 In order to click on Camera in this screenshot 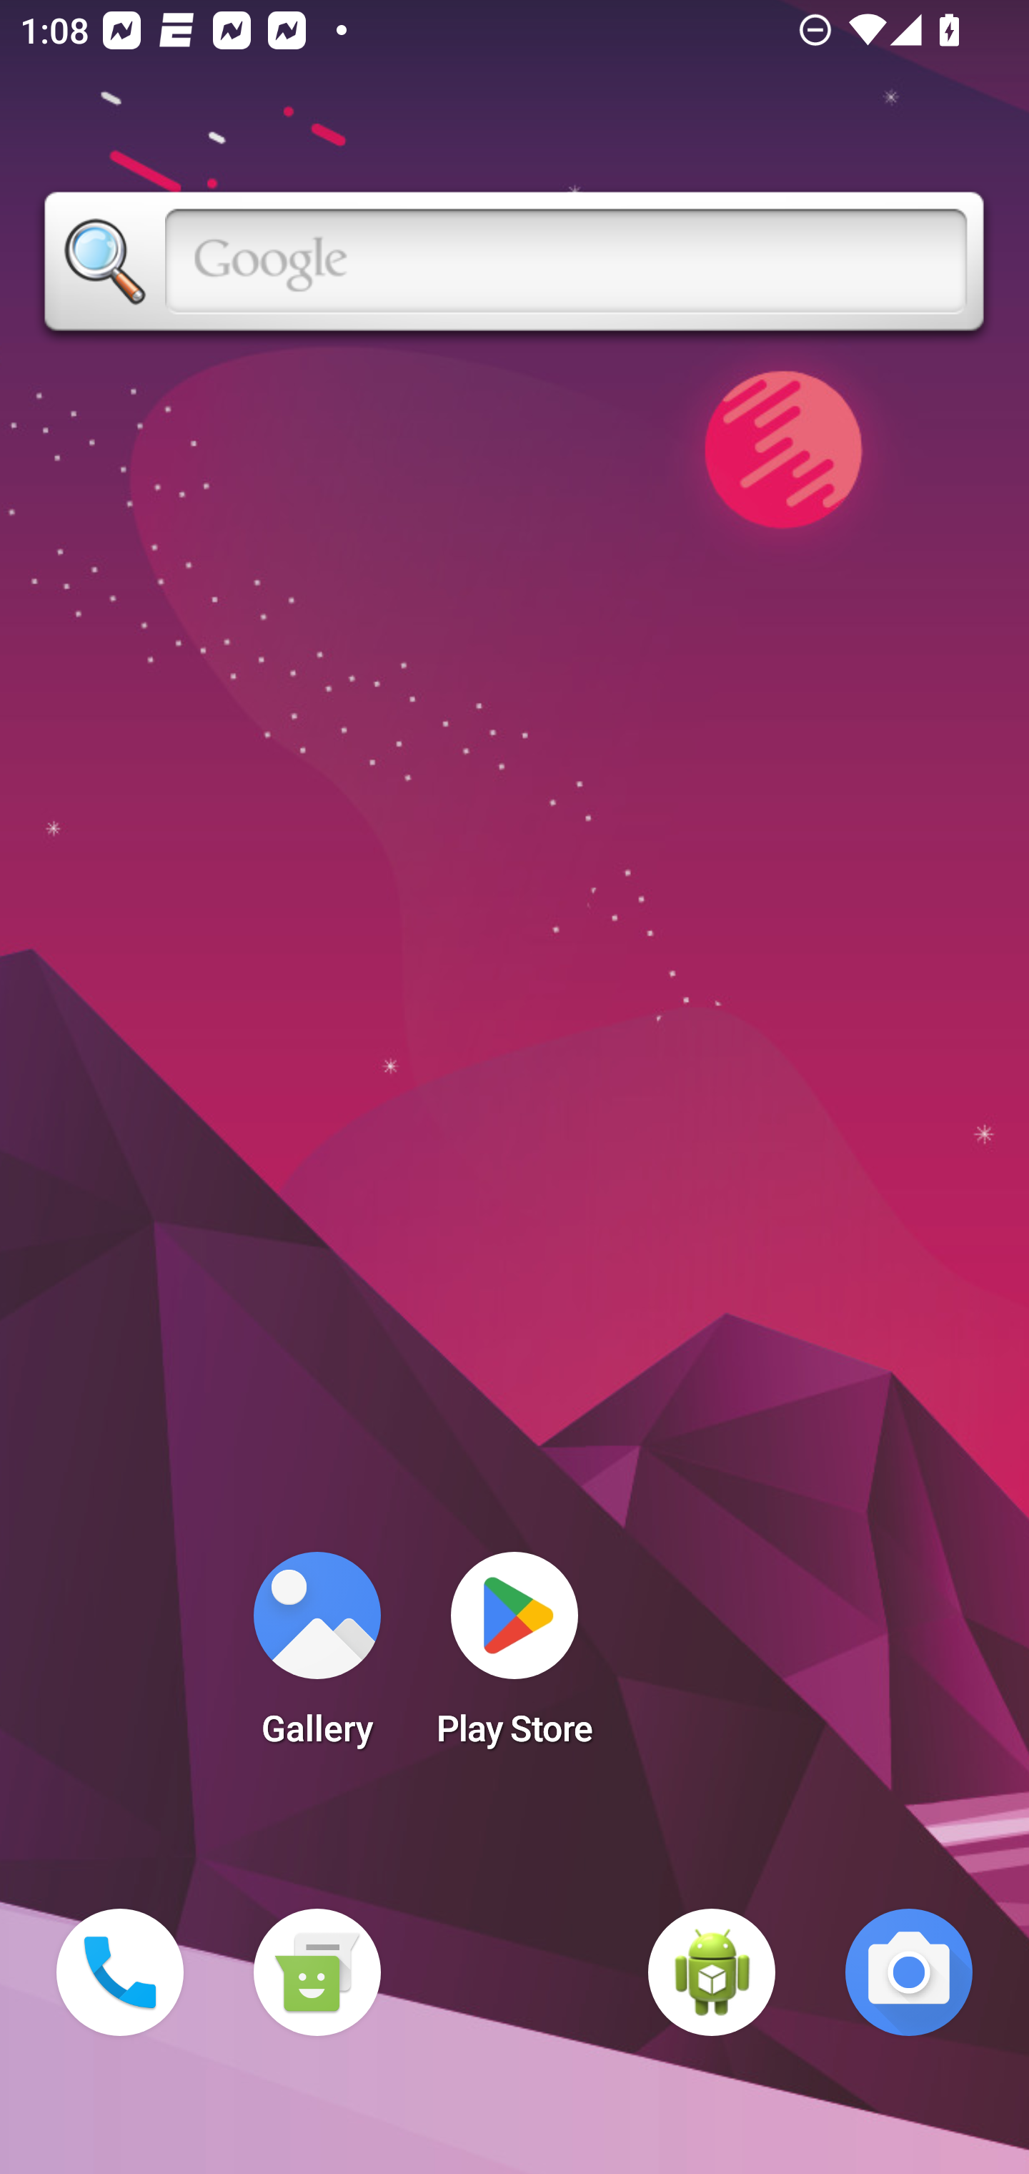, I will do `click(909, 1972)`.